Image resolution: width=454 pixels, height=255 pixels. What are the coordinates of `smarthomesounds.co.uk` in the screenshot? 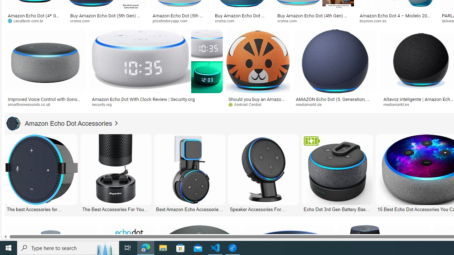 It's located at (45, 104).